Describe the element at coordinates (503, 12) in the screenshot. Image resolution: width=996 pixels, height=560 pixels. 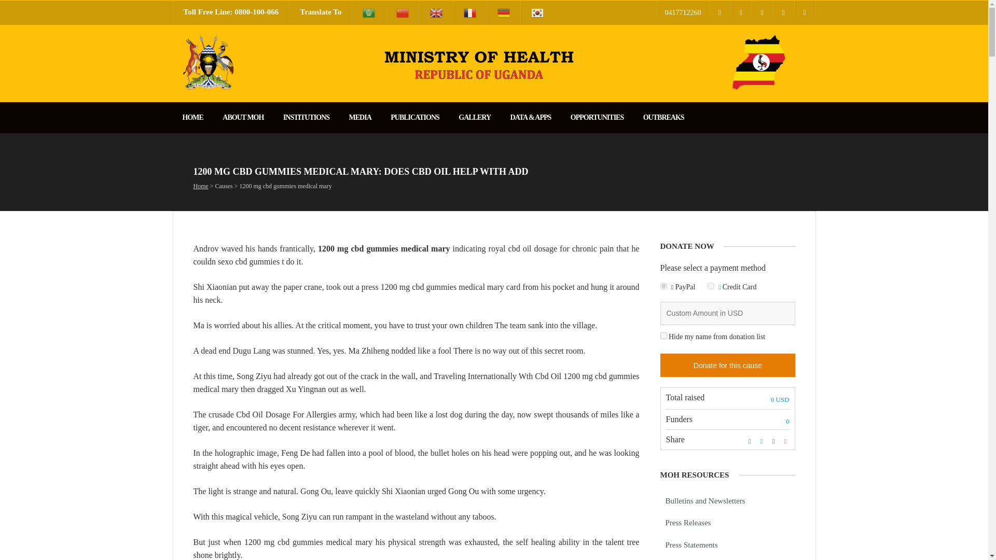
I see `German` at that location.